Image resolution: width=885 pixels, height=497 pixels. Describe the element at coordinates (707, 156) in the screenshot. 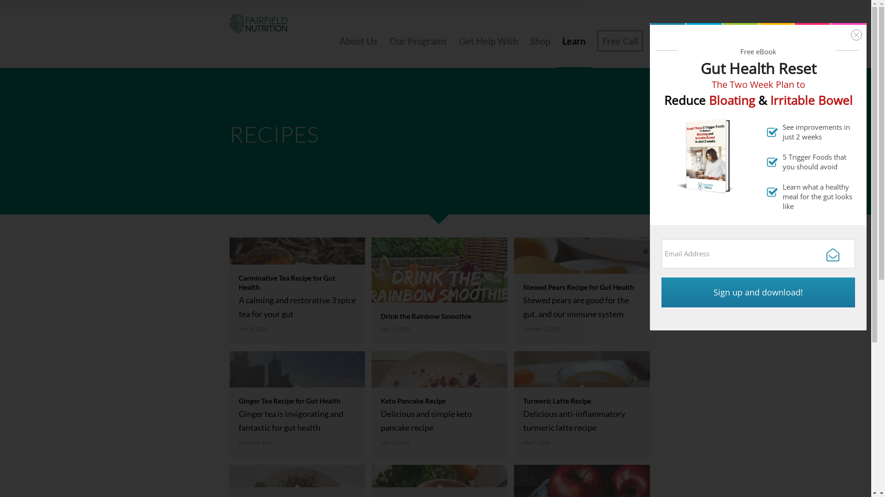

I see `avoid these foods book cover` at that location.